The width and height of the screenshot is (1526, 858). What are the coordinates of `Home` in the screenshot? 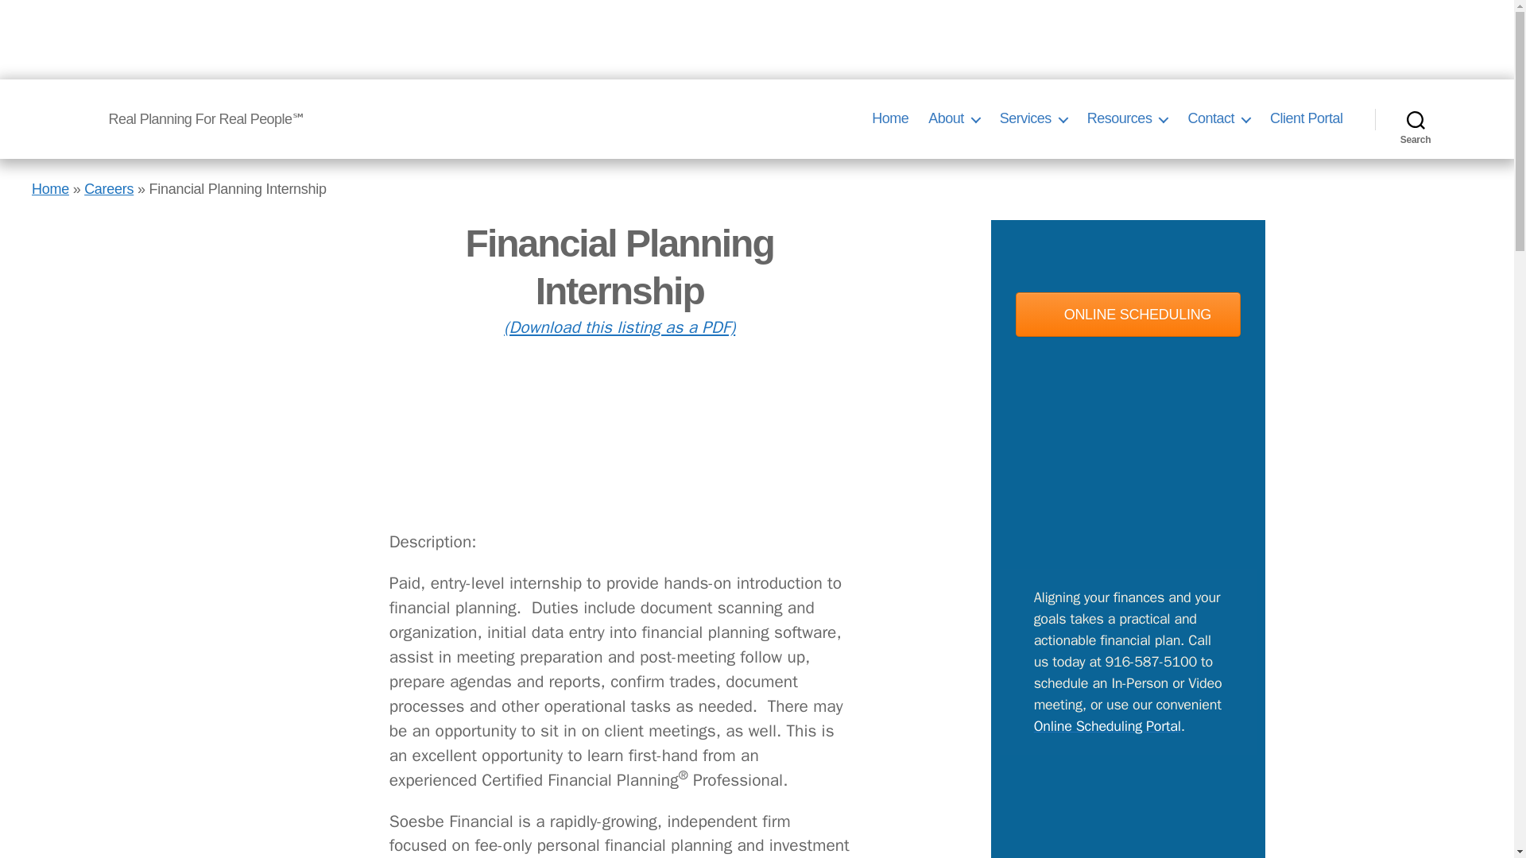 It's located at (50, 189).